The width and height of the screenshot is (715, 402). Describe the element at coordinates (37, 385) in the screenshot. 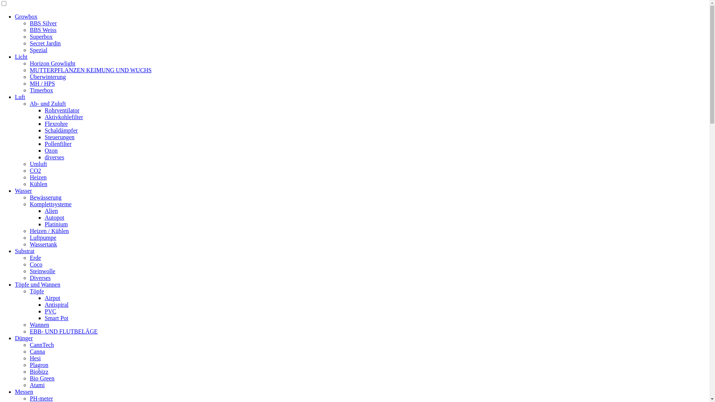

I see `Atami` at that location.